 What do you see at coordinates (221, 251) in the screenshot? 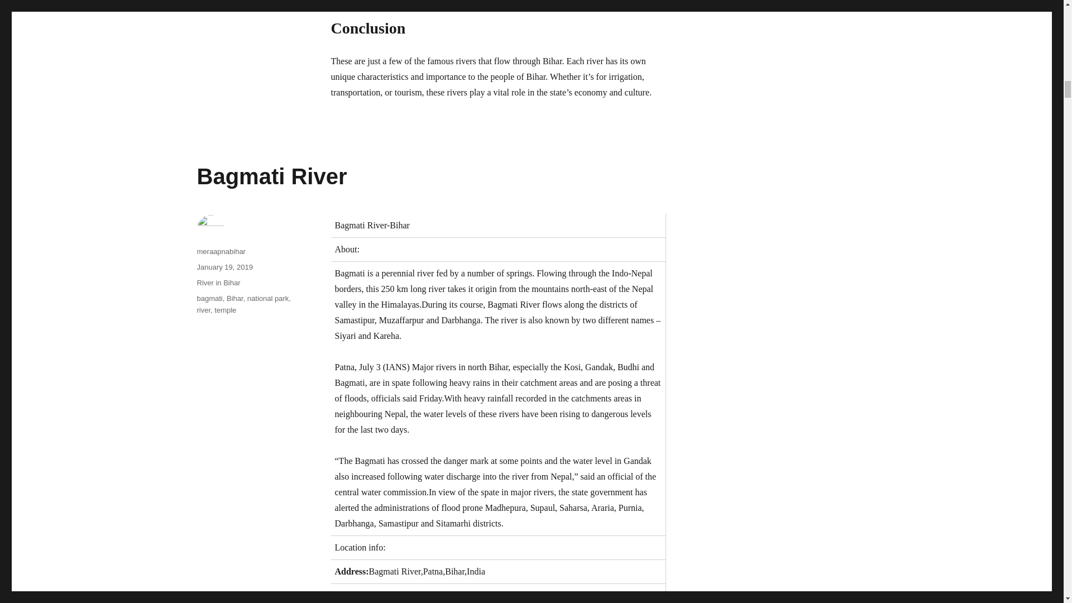
I see `meraapnabihar` at bounding box center [221, 251].